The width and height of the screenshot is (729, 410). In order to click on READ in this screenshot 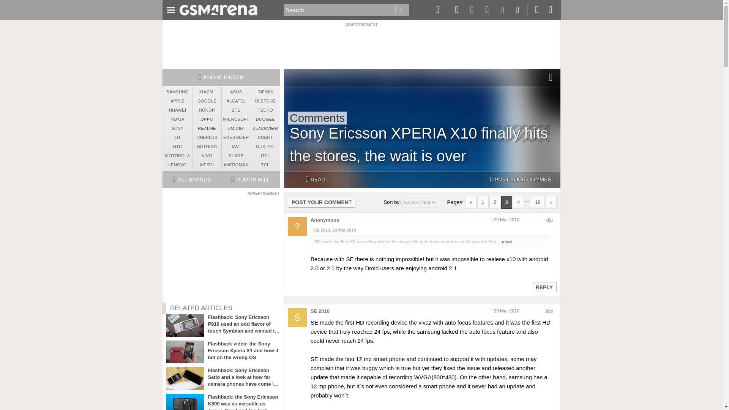, I will do `click(315, 180)`.